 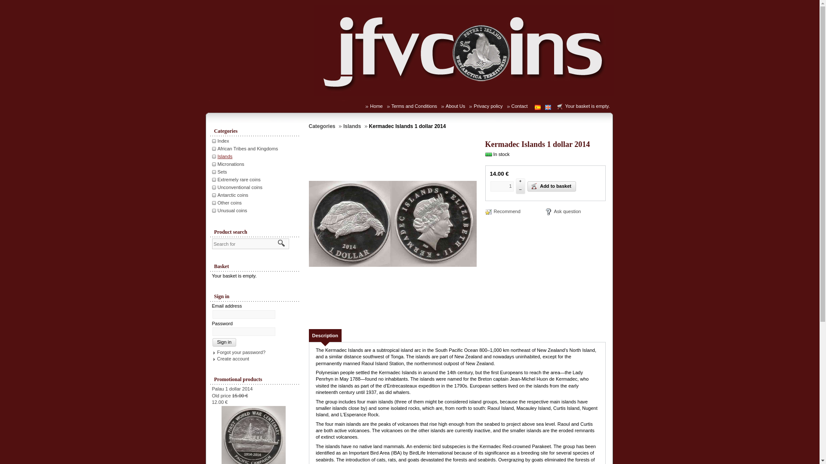 What do you see at coordinates (552, 186) in the screenshot?
I see `Add to basket` at bounding box center [552, 186].